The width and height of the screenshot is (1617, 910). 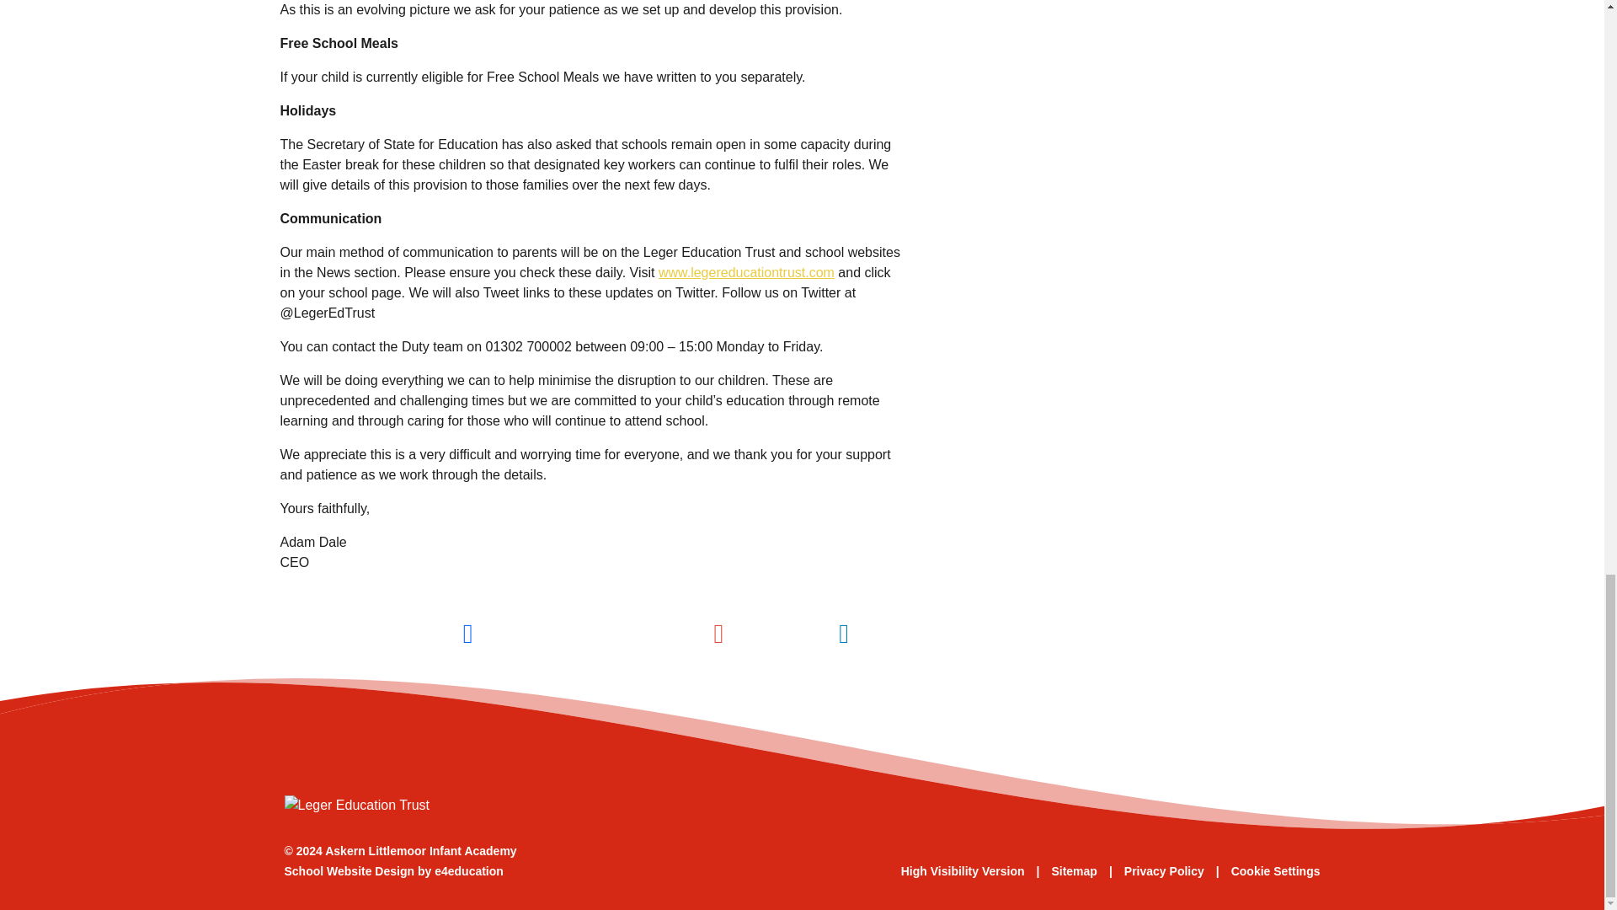 I want to click on Cookie Settings, so click(x=1275, y=871).